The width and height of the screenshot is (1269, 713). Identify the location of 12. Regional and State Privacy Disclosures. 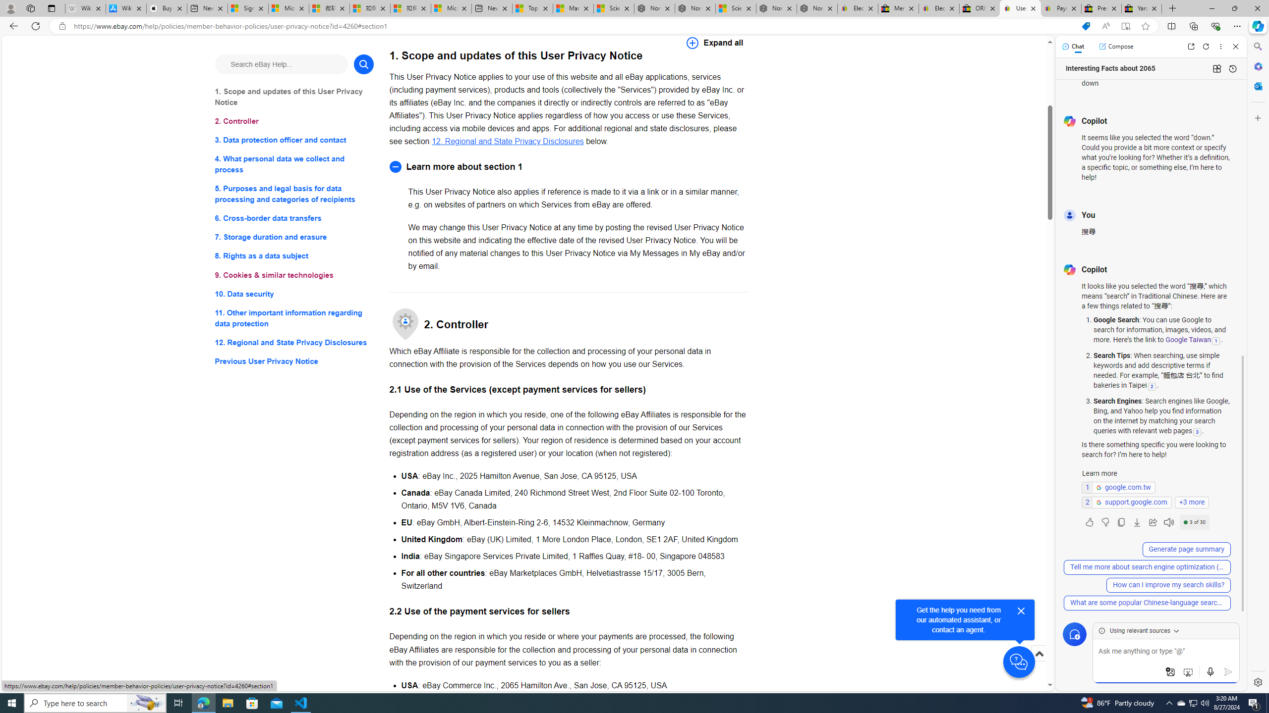
(294, 342).